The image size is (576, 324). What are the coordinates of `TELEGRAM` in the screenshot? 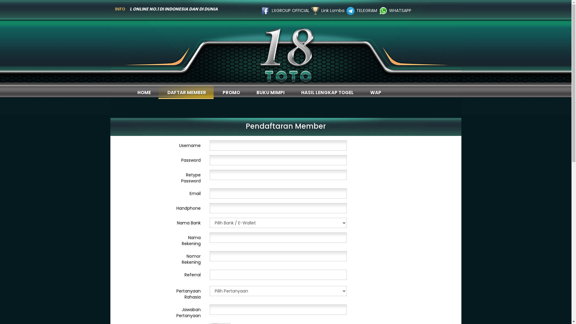 It's located at (367, 10).